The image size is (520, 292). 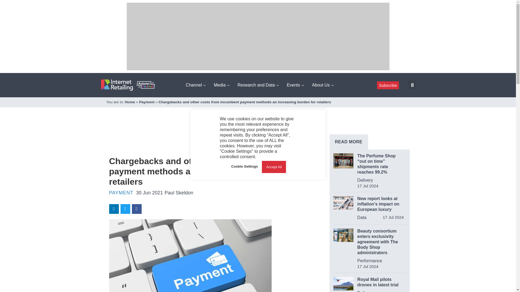 I want to click on Channel, so click(x=196, y=85).